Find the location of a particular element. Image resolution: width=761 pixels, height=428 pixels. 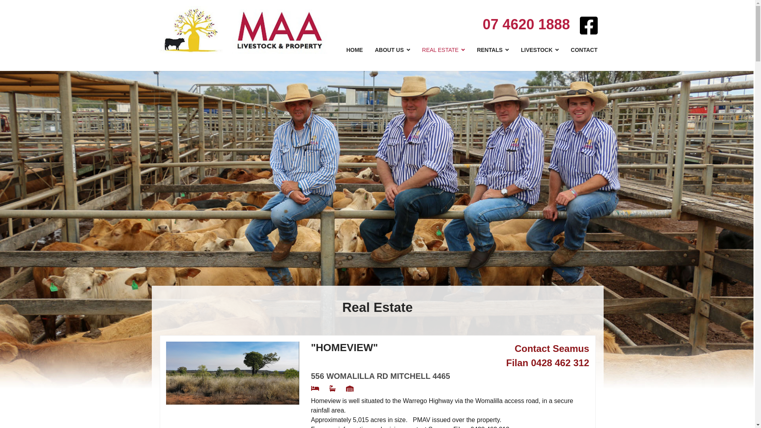

07 4620 1888 is located at coordinates (526, 25).